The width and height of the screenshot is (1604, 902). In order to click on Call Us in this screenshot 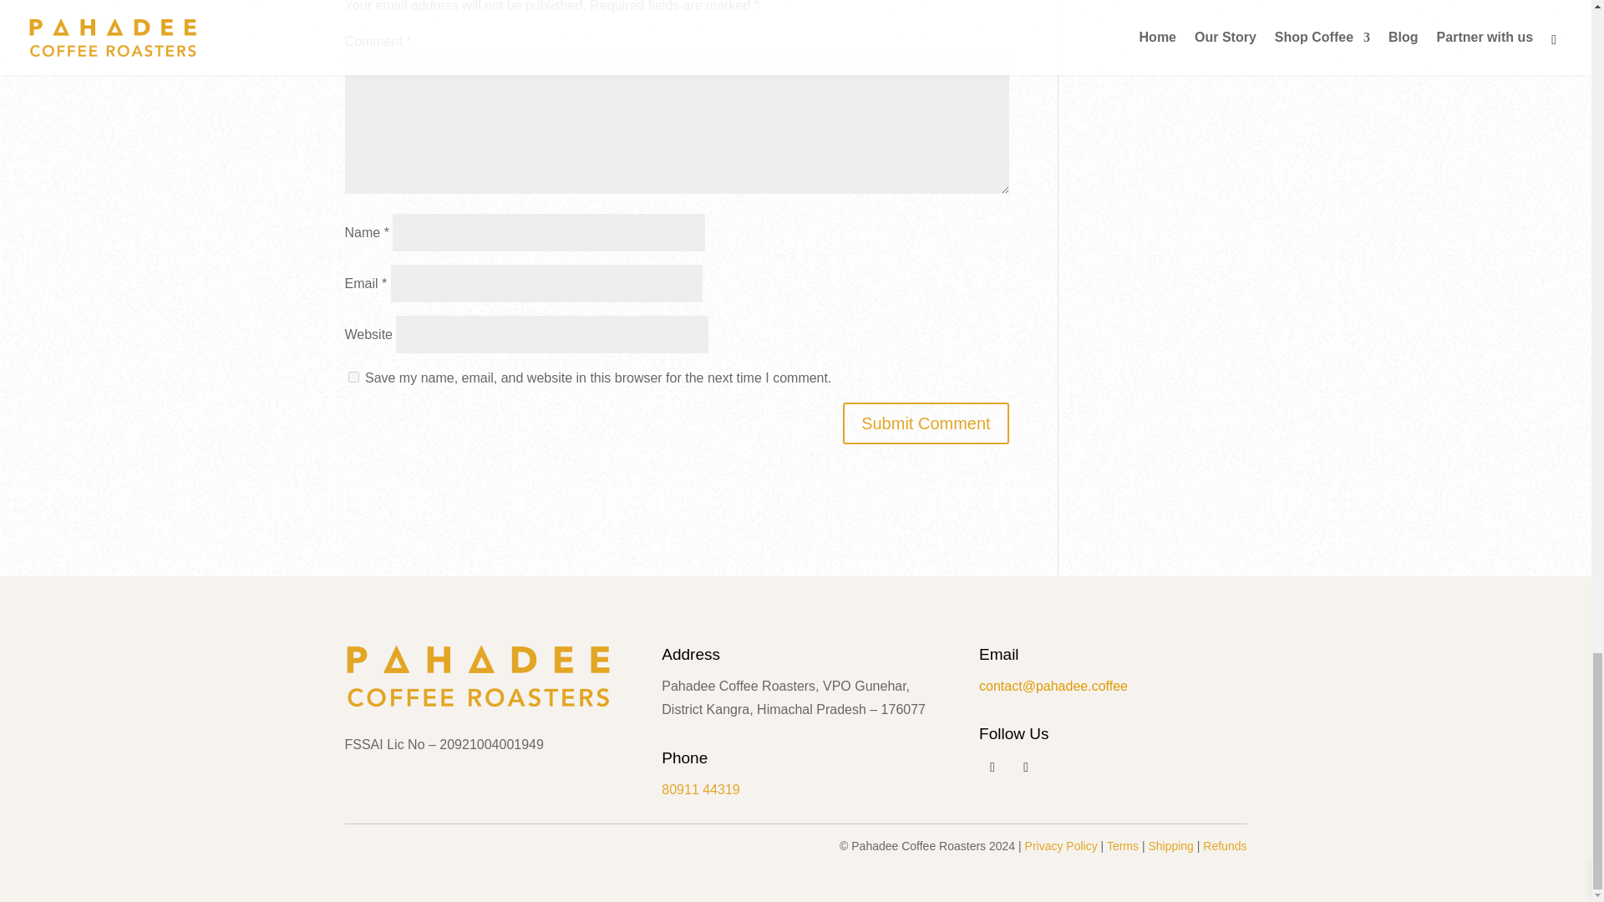, I will do `click(700, 789)`.